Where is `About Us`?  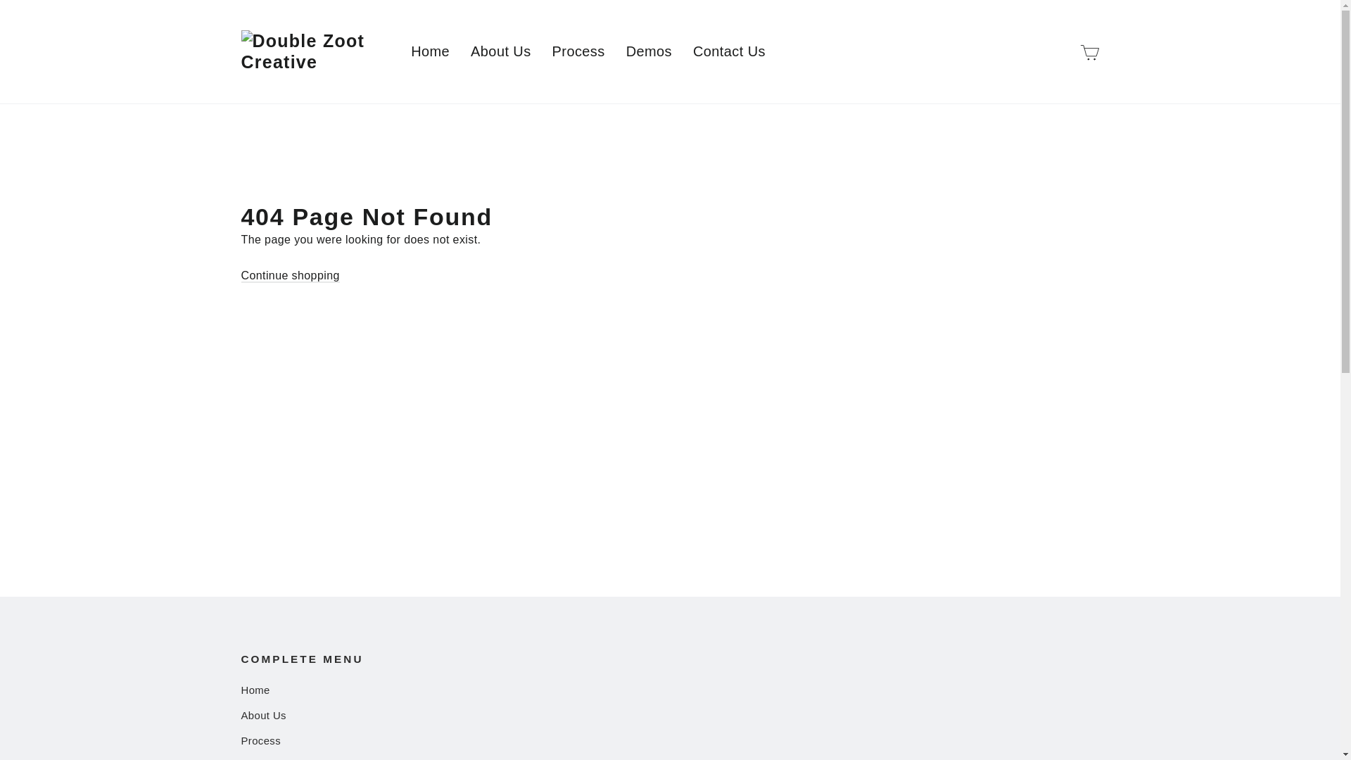 About Us is located at coordinates (501, 51).